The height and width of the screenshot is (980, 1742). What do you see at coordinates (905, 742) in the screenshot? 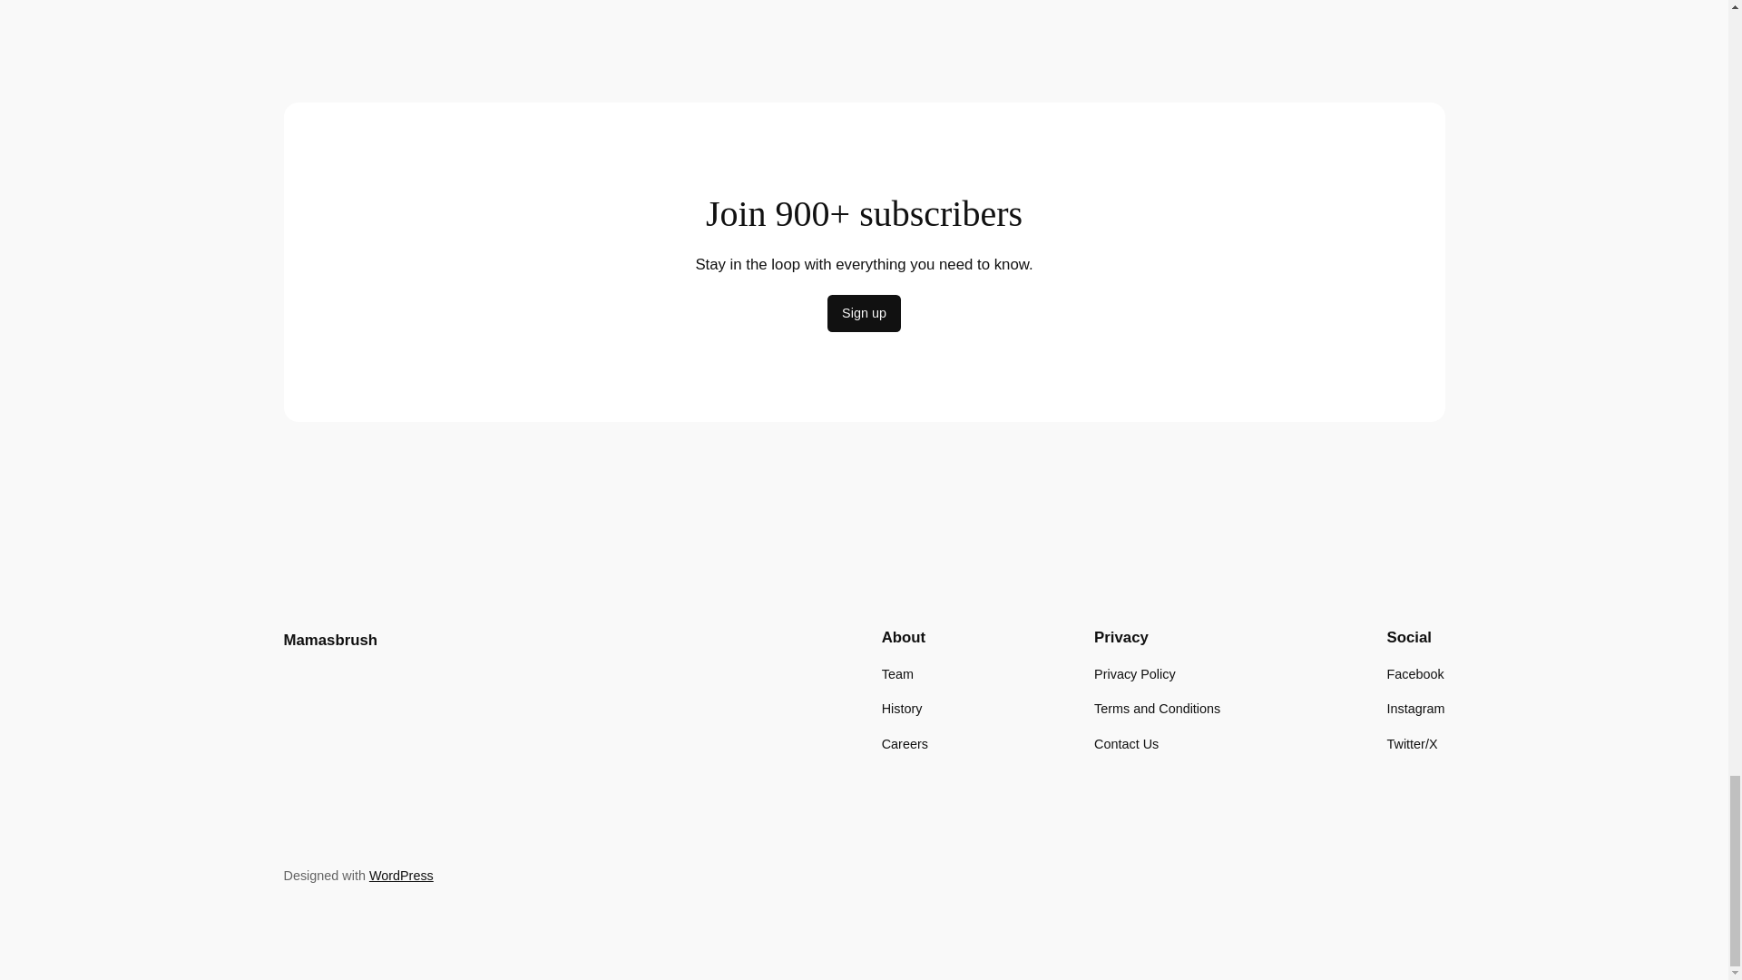
I see `Careers` at bounding box center [905, 742].